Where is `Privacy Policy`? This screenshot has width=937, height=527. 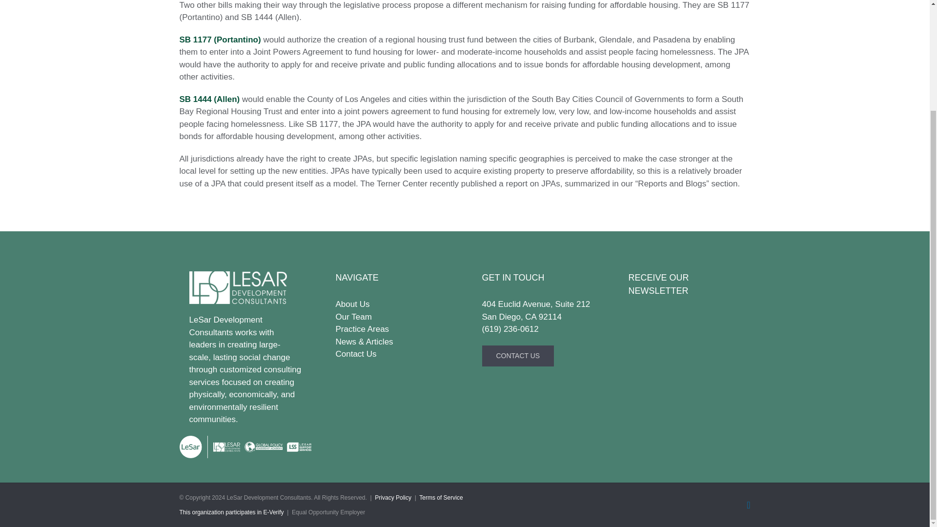
Privacy Policy is located at coordinates (393, 498).